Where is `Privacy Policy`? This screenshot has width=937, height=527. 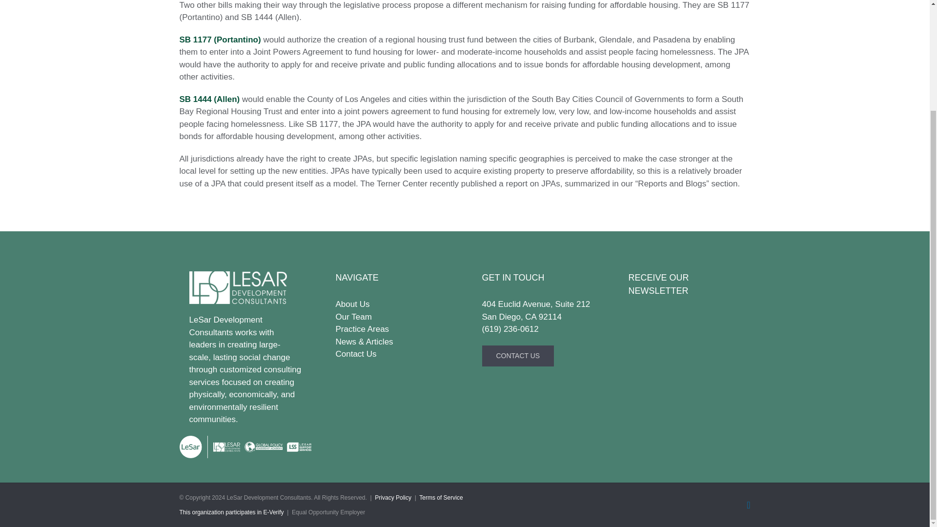
Privacy Policy is located at coordinates (393, 498).